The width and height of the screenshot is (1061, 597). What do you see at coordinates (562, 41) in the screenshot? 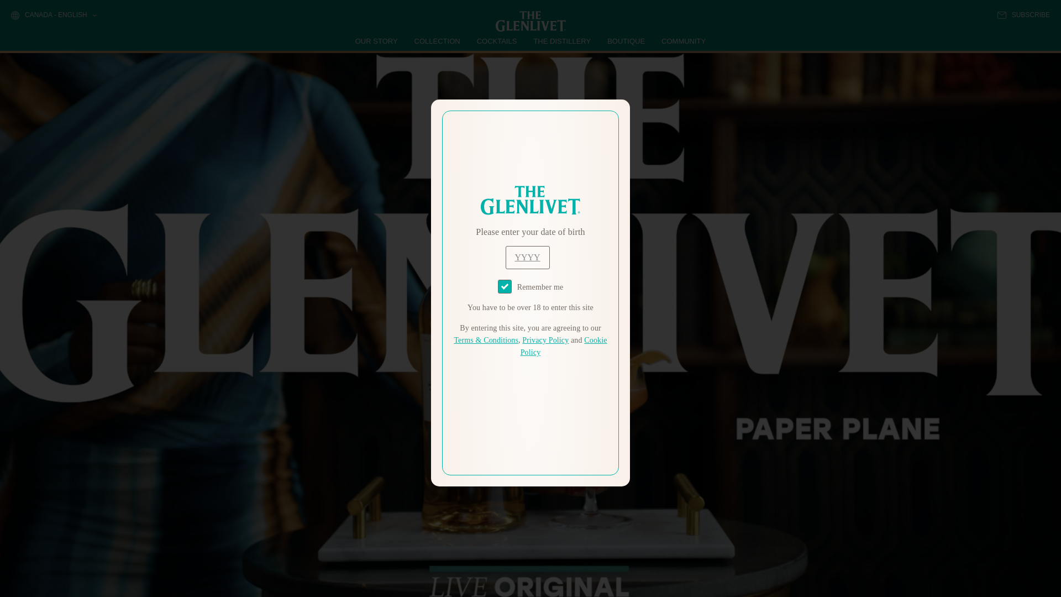
I see `THE DISTILLERY` at bounding box center [562, 41].